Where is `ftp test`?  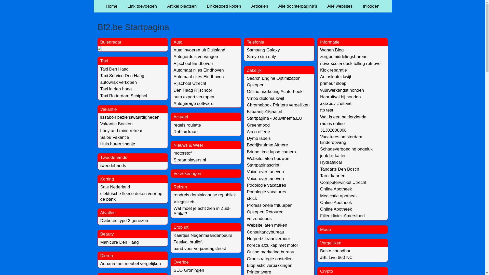
ftp test is located at coordinates (327, 110).